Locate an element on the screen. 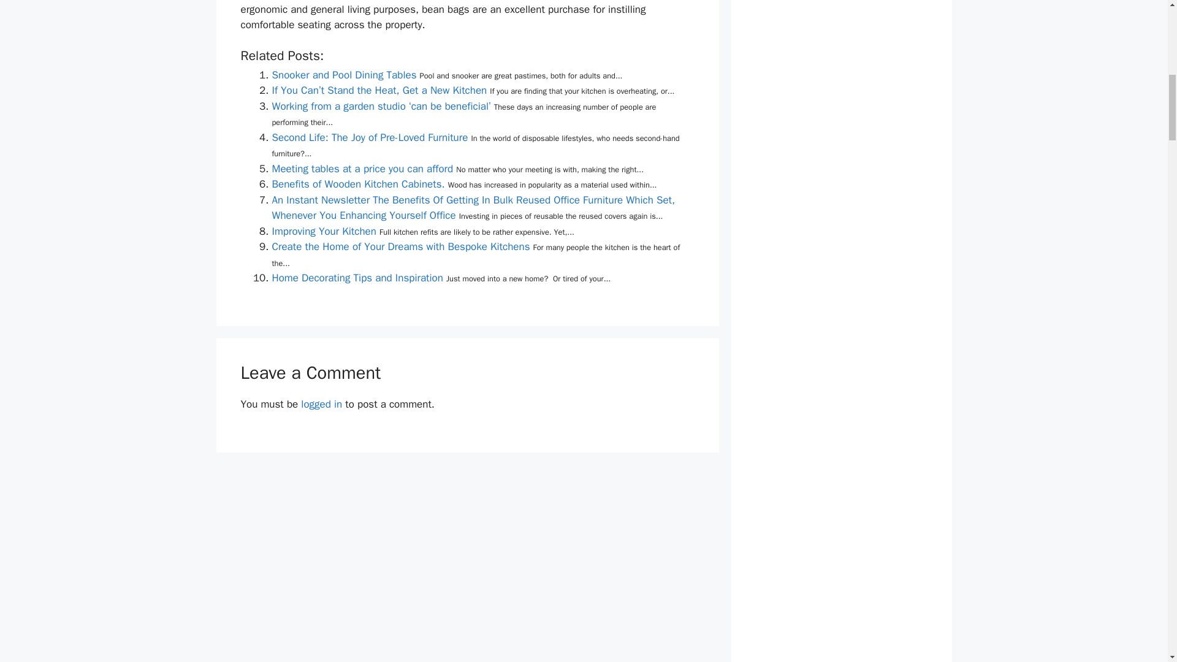  Snooker and Pool Dining Tables is located at coordinates (344, 75).